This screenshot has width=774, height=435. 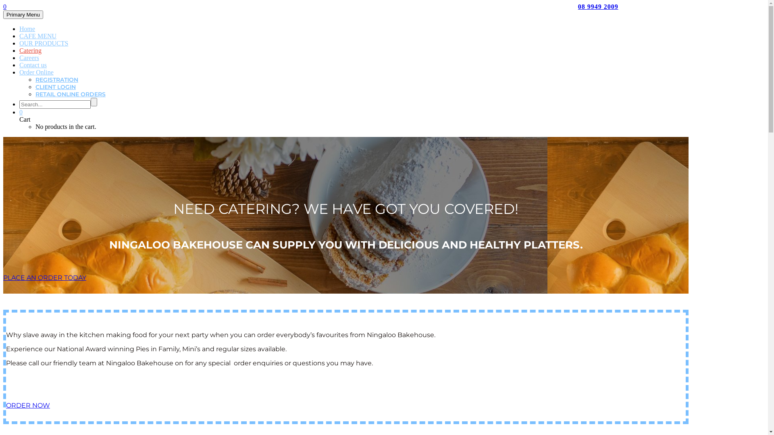 I want to click on 0, so click(x=5, y=6).